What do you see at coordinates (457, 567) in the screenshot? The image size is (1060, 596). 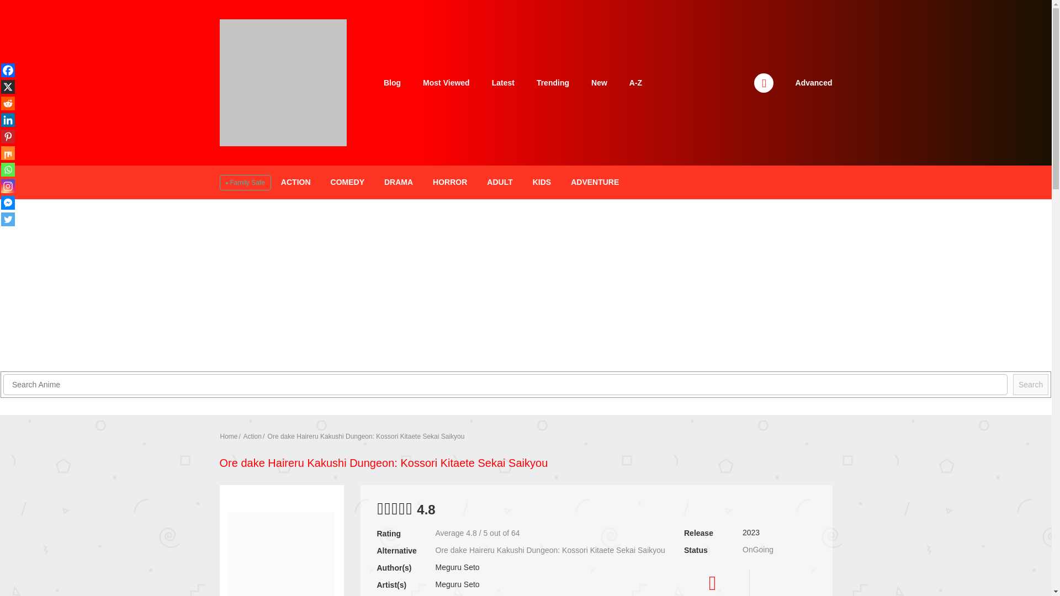 I see `Meguru Seto` at bounding box center [457, 567].